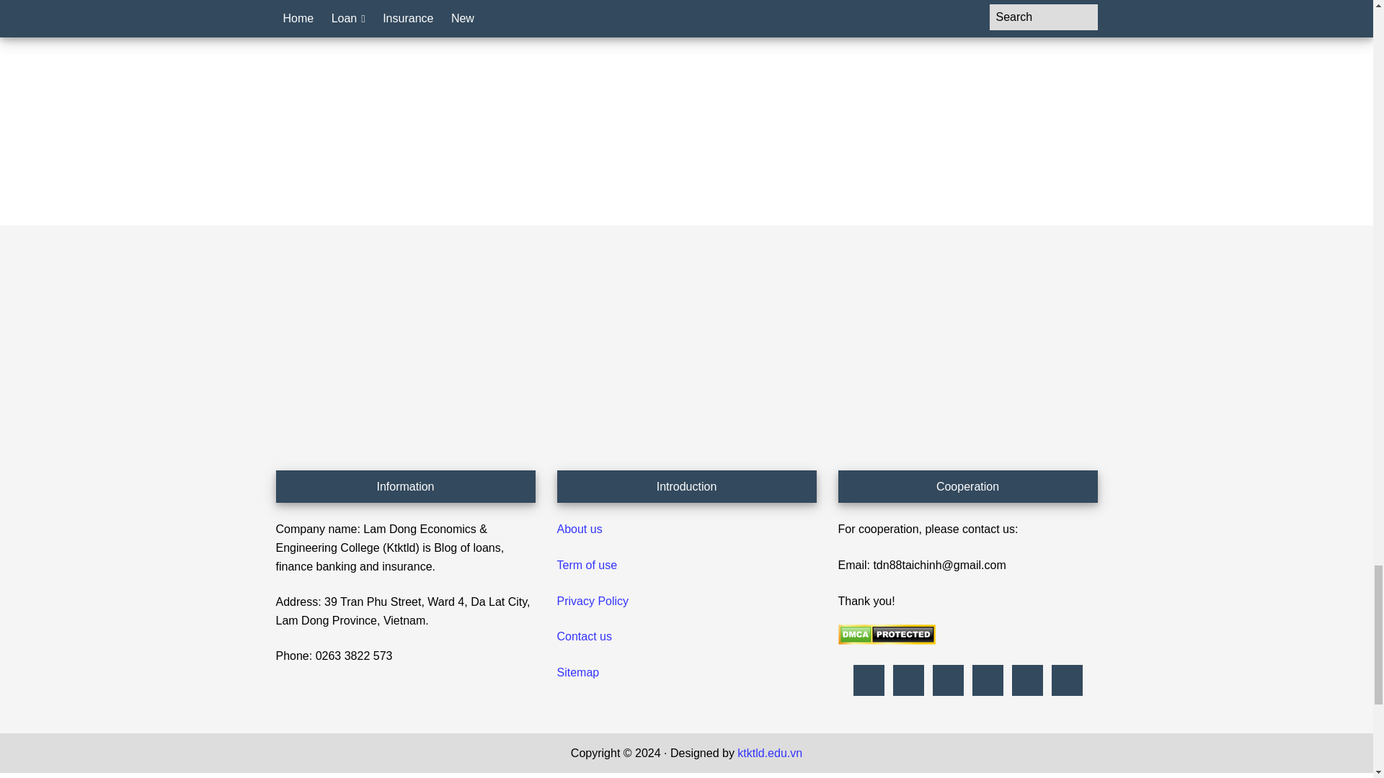 The image size is (1384, 778). What do you see at coordinates (886, 640) in the screenshot?
I see `DMCA.com Protection Status` at bounding box center [886, 640].